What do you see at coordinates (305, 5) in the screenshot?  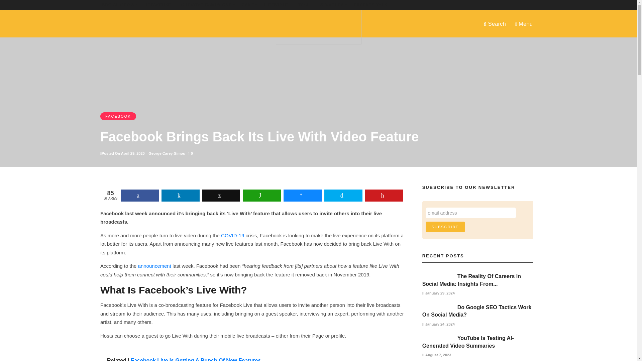 I see `top-bar` at bounding box center [305, 5].